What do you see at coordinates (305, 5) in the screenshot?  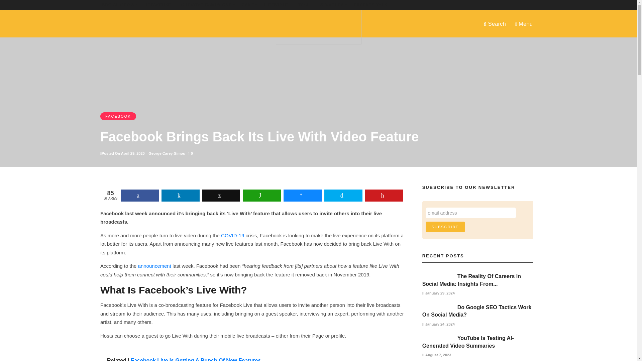 I see `top-bar` at bounding box center [305, 5].